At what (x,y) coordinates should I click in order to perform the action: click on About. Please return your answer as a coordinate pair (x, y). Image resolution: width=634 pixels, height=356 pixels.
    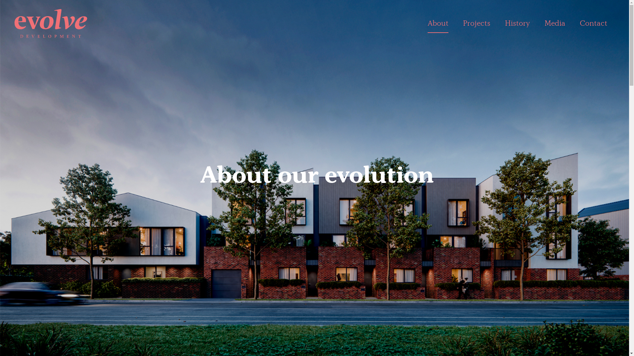
    Looking at the image, I should click on (438, 23).